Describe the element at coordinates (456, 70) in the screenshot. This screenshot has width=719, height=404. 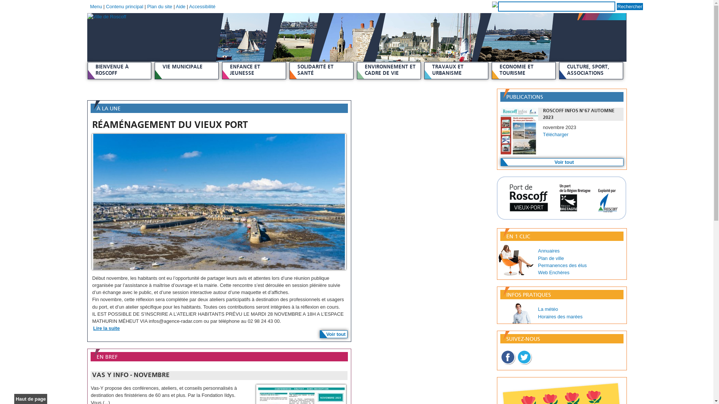
I see `TRAVAUX ET URBANISME` at that location.